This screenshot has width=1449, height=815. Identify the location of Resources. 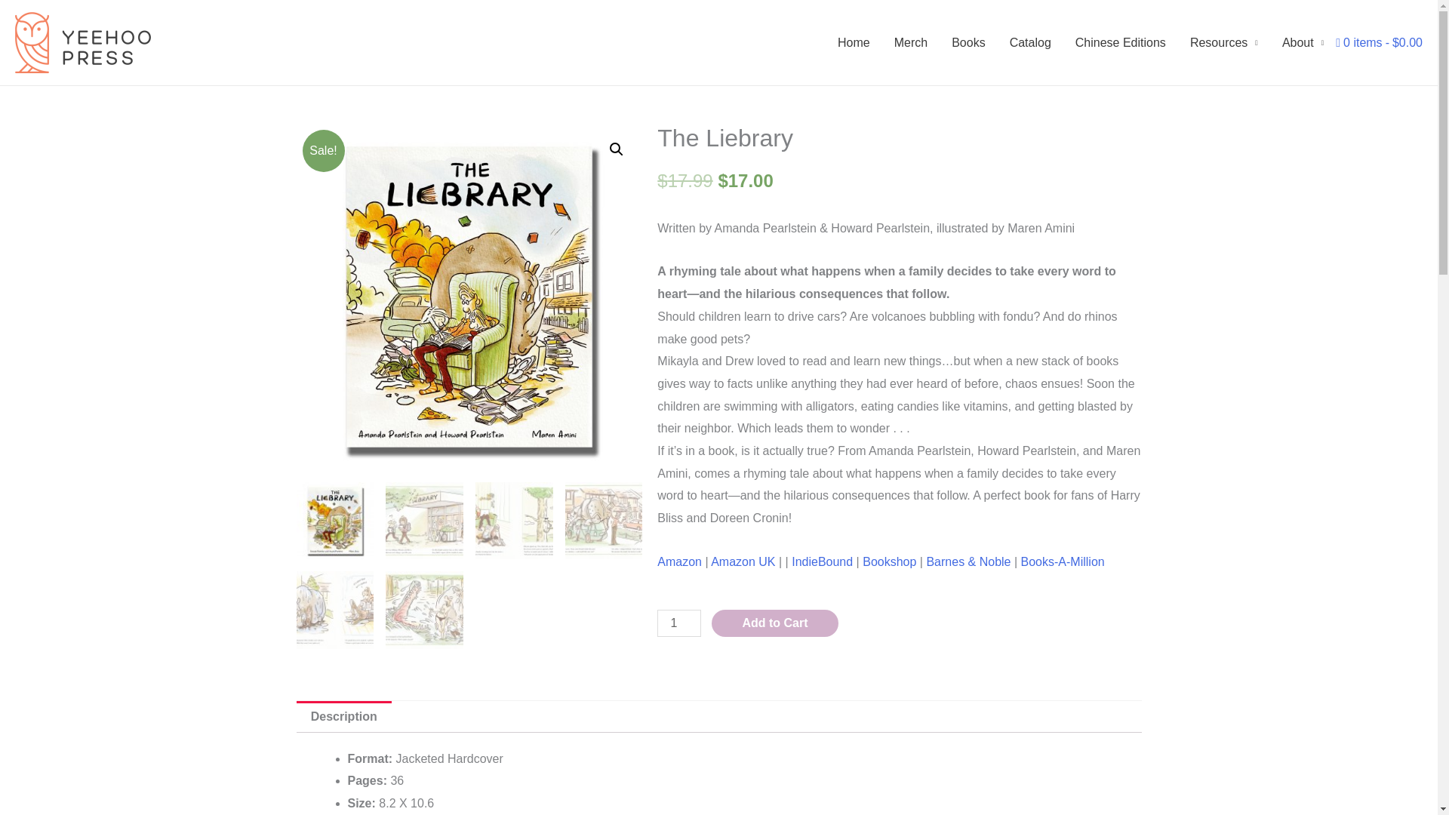
(1224, 42).